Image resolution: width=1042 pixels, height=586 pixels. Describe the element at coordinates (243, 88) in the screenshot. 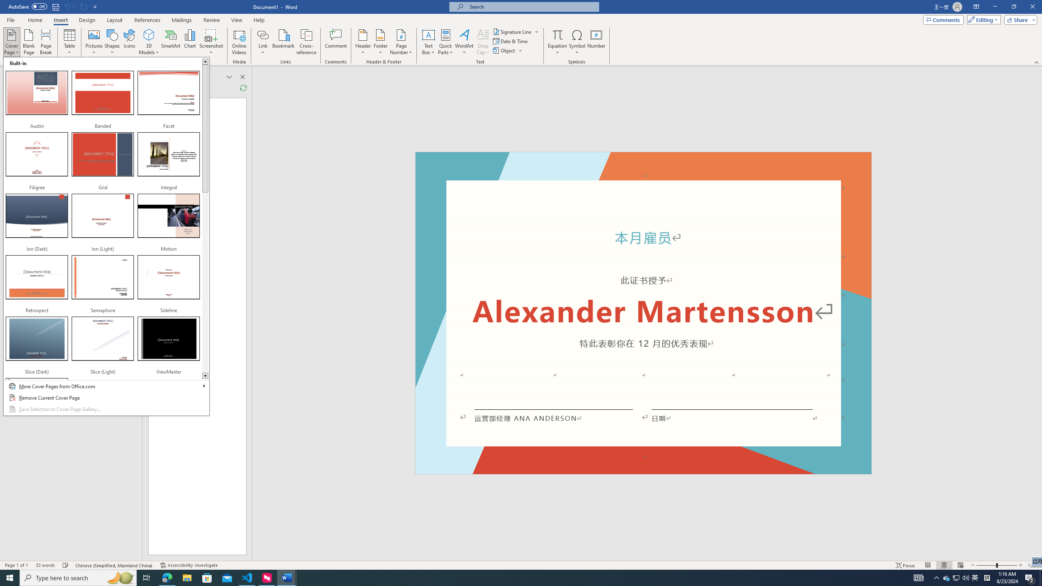

I see `Refresh Reviewing Pane` at that location.